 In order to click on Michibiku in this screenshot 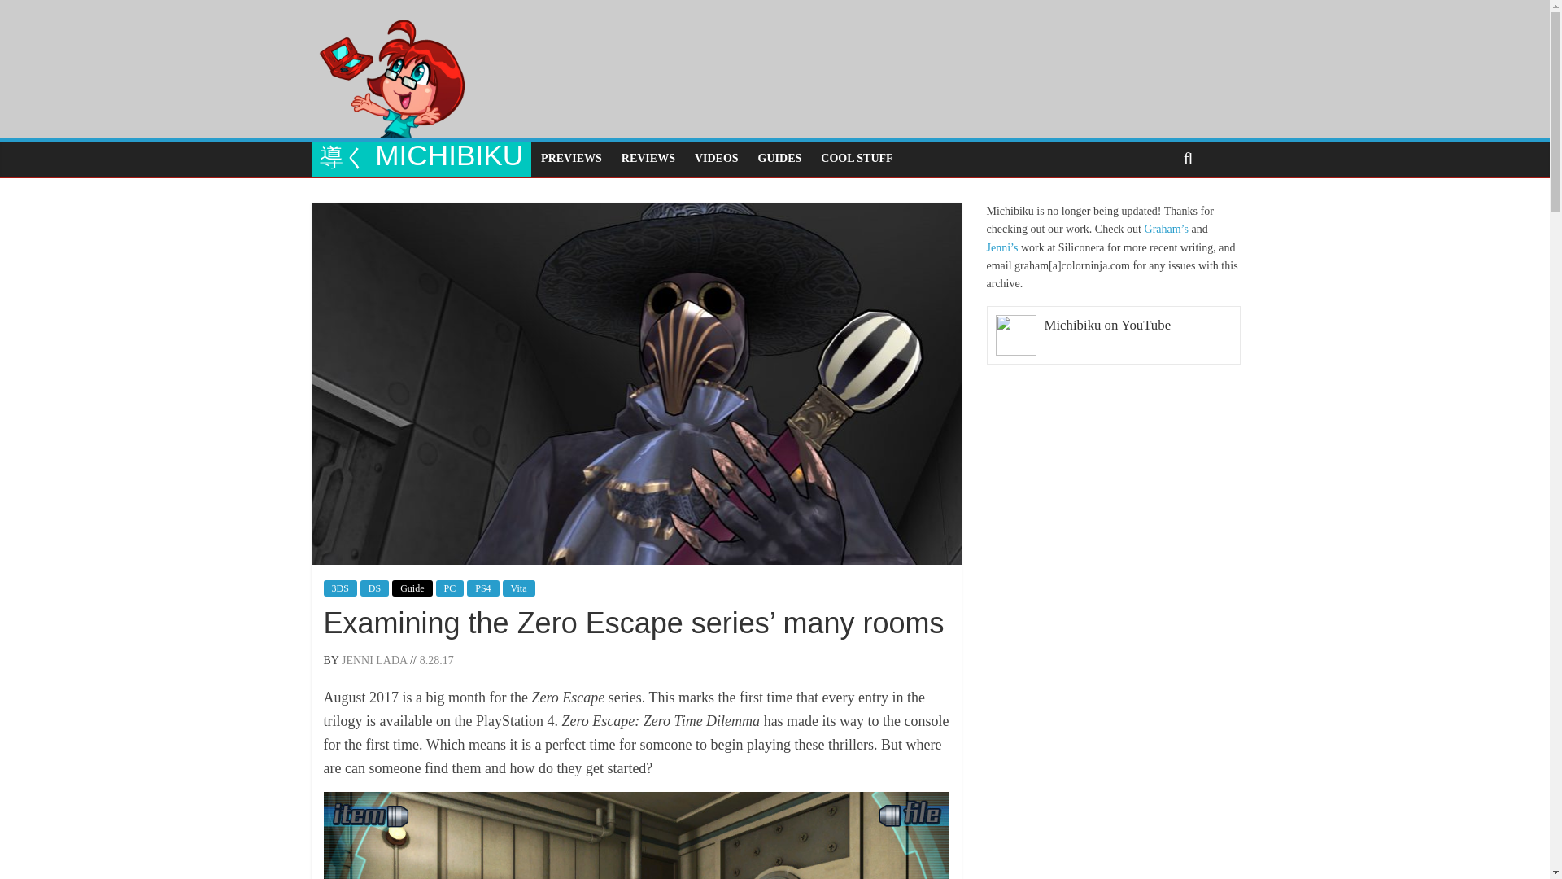, I will do `click(421, 158)`.